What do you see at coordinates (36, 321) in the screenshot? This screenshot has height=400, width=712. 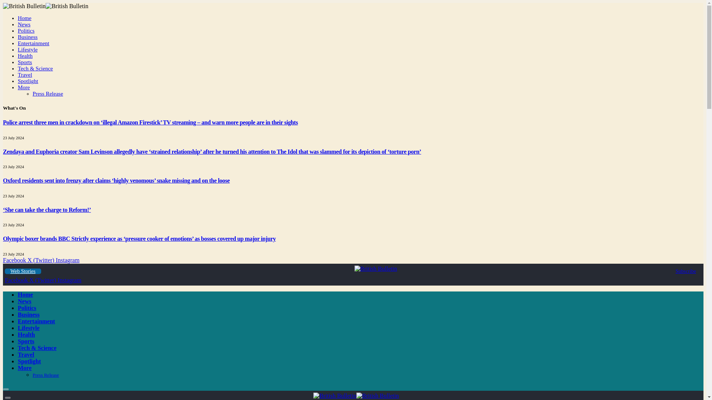 I see `Entertainment` at bounding box center [36, 321].